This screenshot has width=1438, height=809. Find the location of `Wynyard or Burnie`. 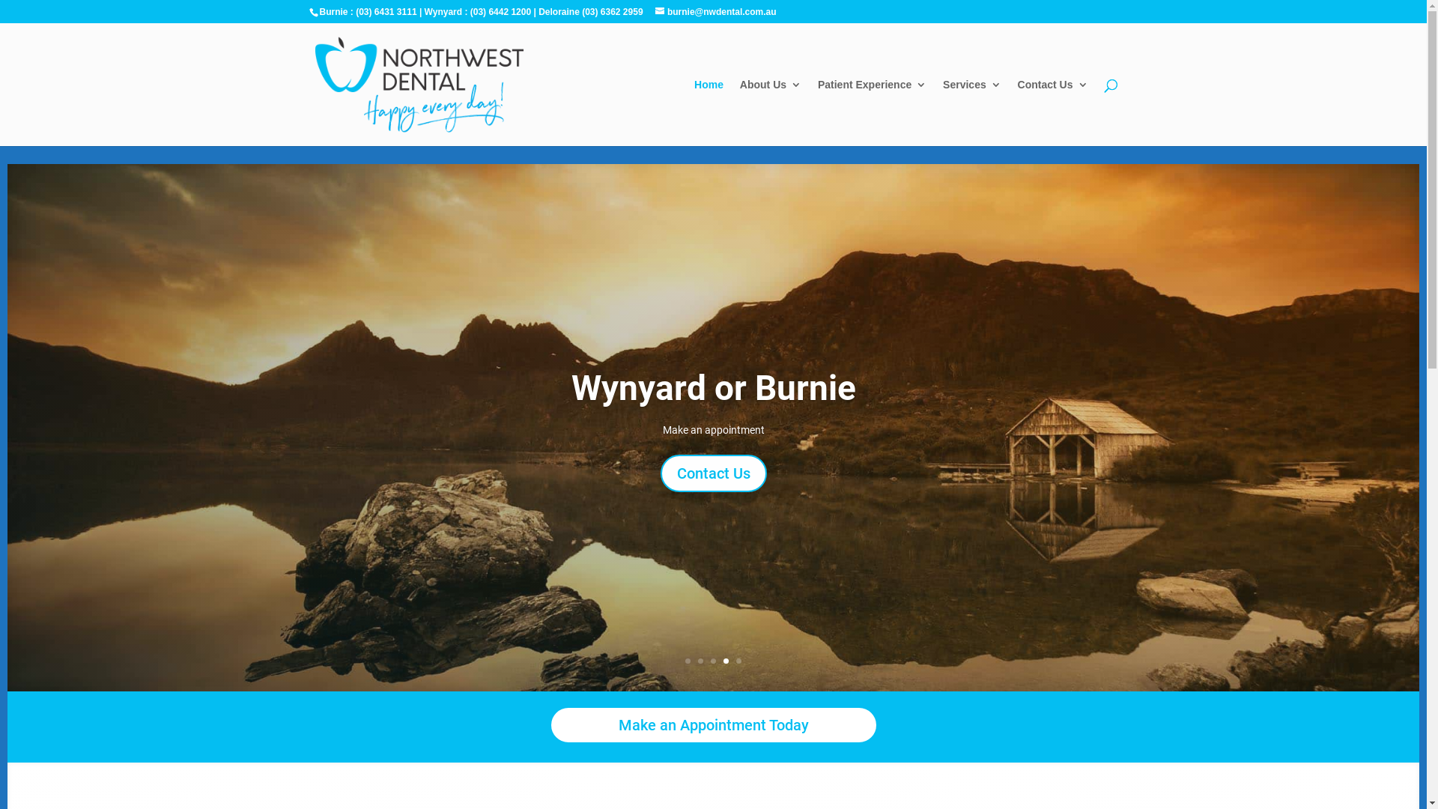

Wynyard or Burnie is located at coordinates (713, 388).